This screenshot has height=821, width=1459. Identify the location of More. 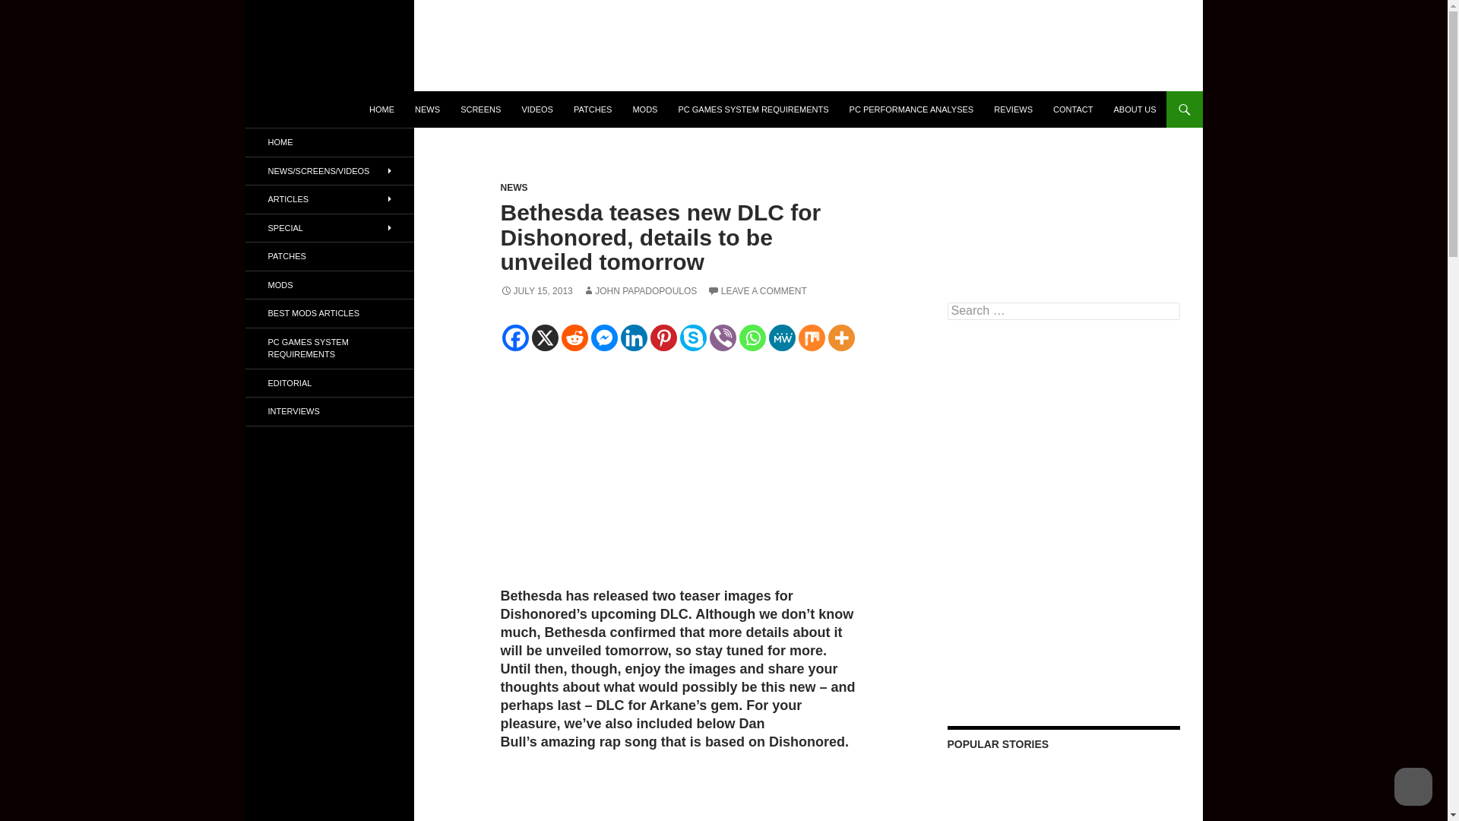
(842, 338).